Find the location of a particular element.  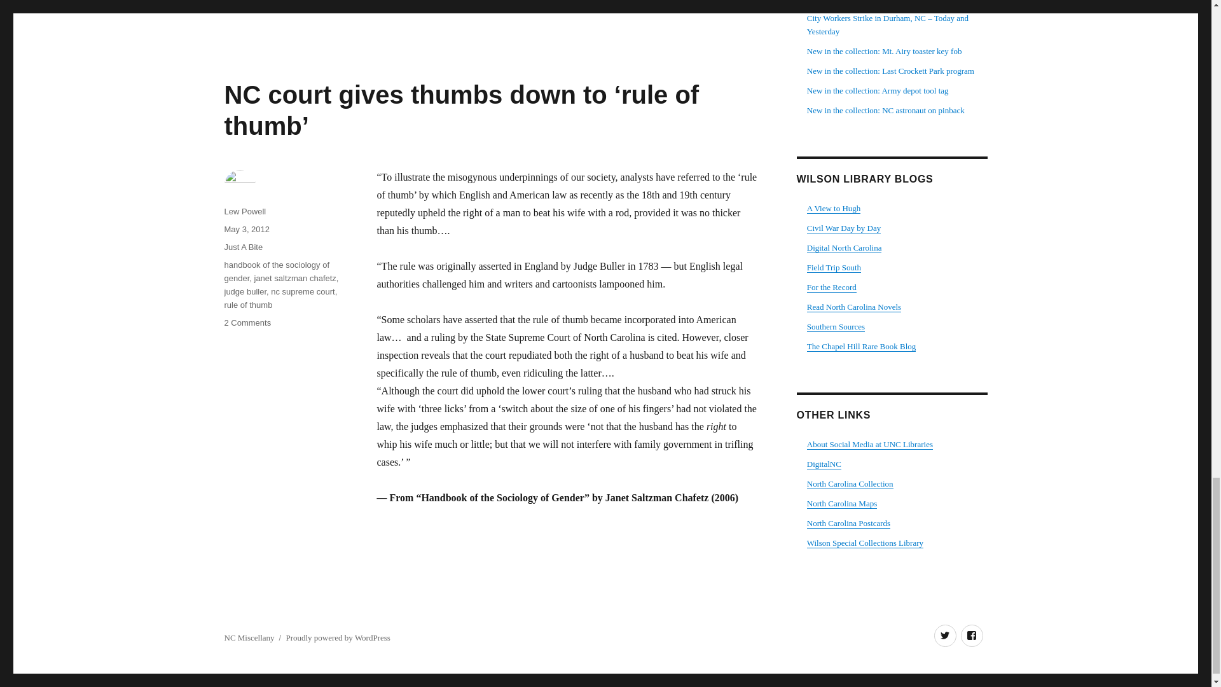

handbook of the sociology of gender is located at coordinates (276, 271).